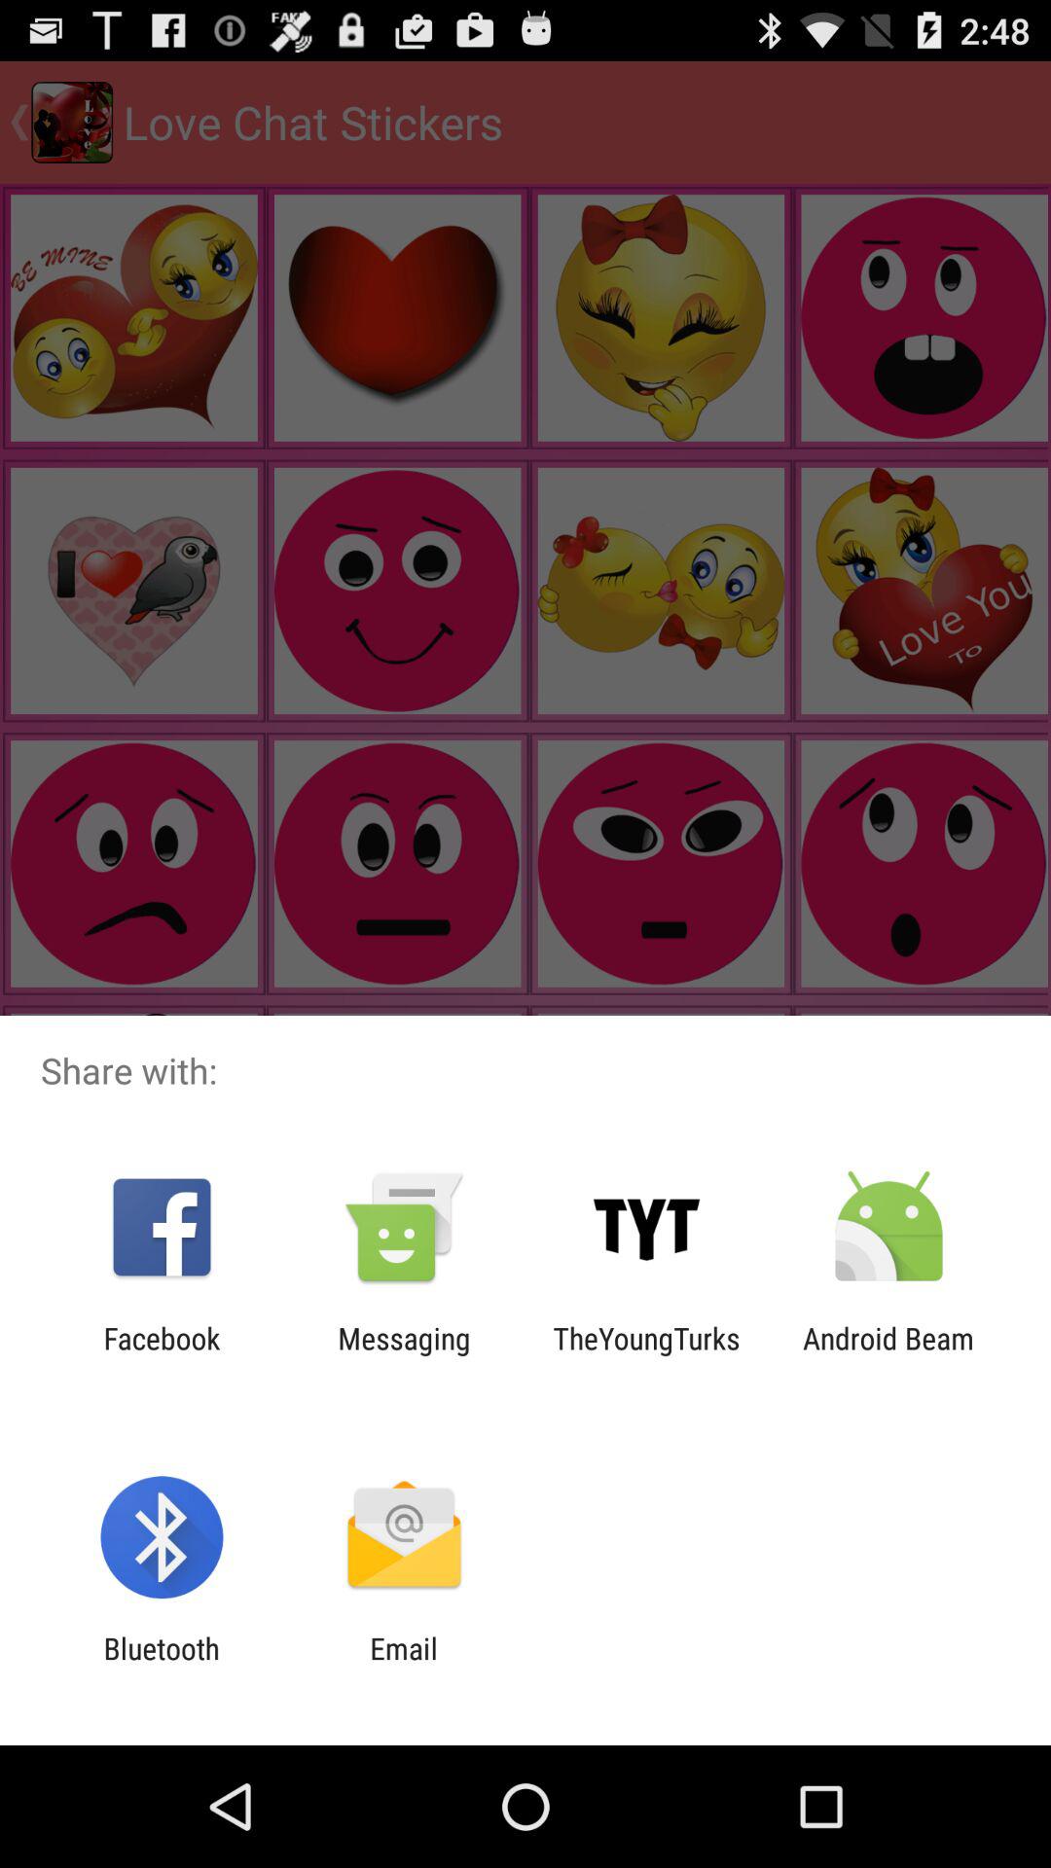 This screenshot has height=1868, width=1051. I want to click on launch the app next to the android beam icon, so click(646, 1355).